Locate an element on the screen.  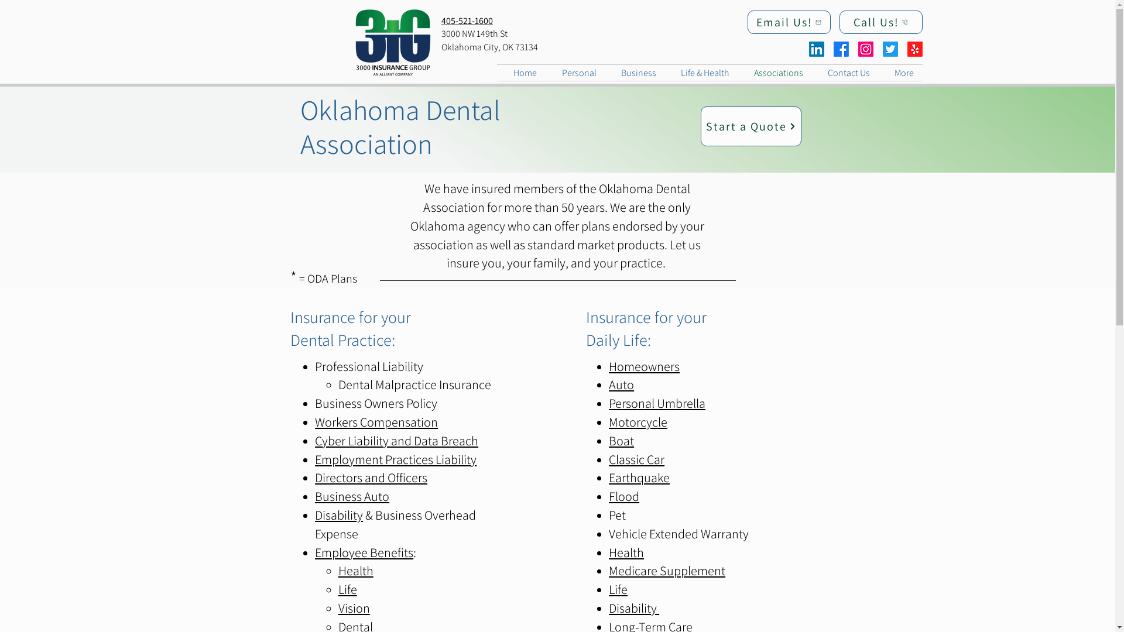
Contact Us is located at coordinates (845, 73).